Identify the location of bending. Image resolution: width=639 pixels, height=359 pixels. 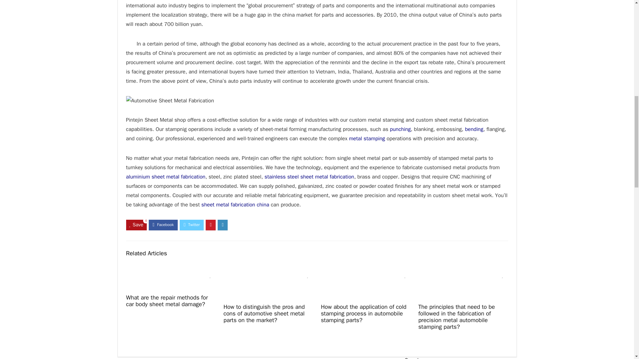
(474, 129).